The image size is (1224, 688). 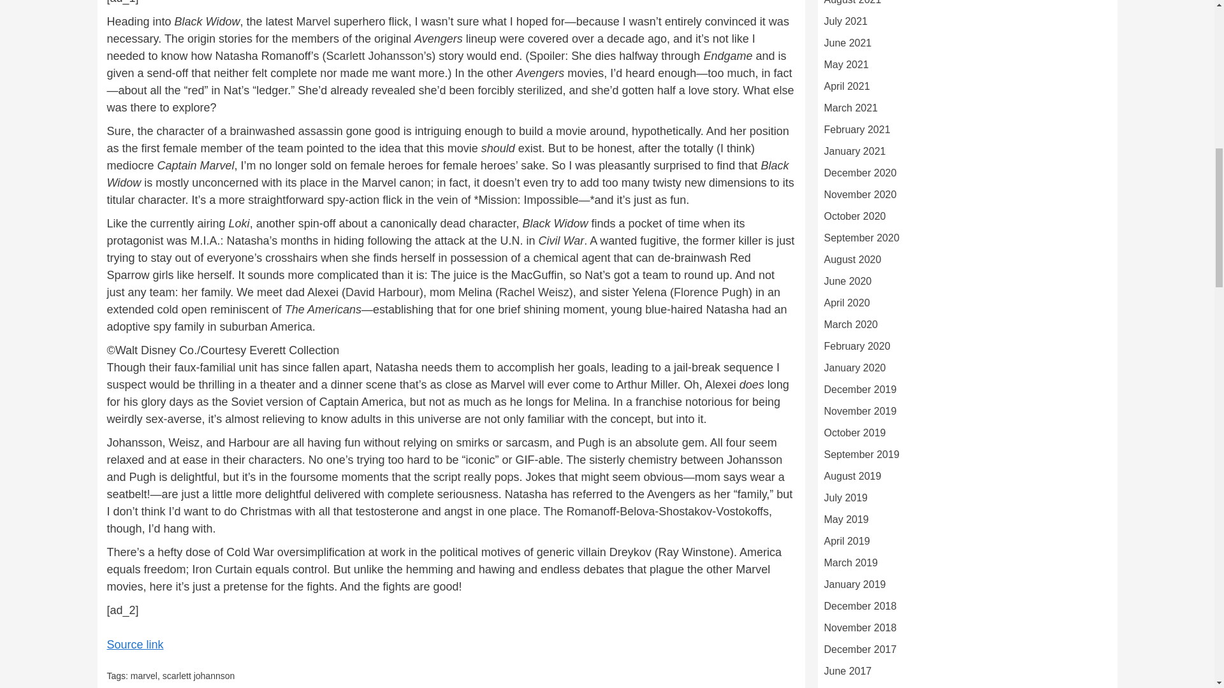 I want to click on Marvel, so click(x=313, y=22).